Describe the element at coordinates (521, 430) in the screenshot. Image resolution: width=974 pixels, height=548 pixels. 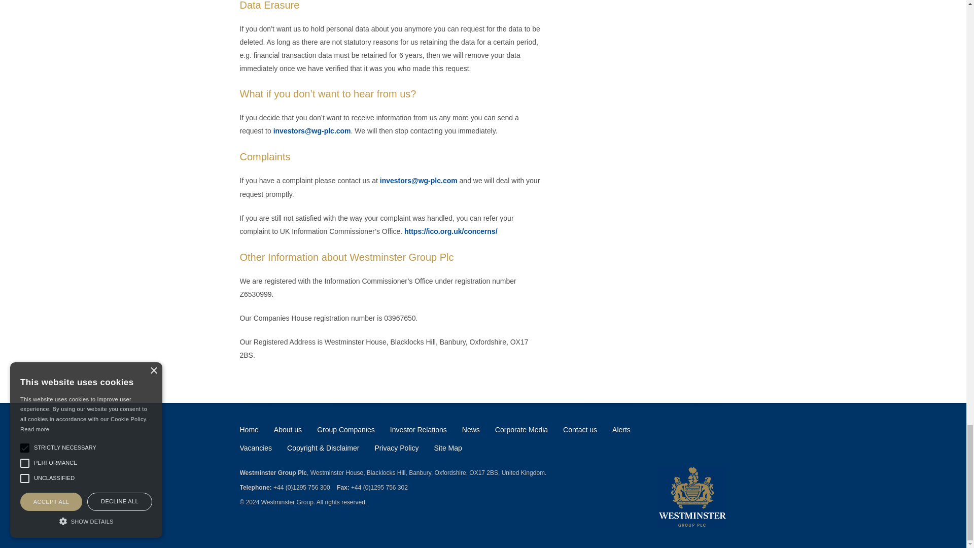
I see `Corporate Media` at that location.